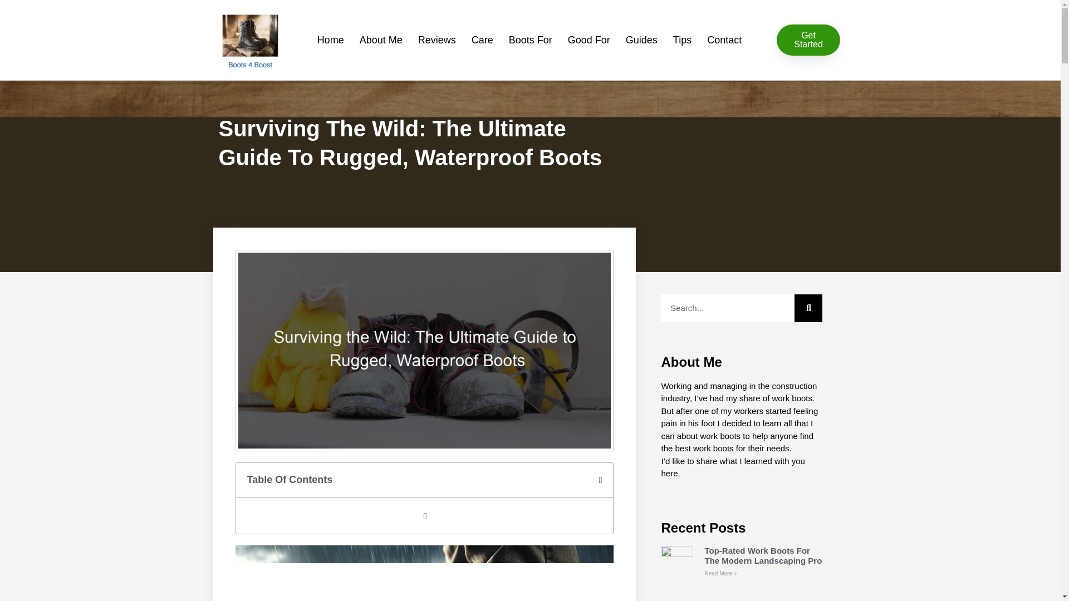 Image resolution: width=1069 pixels, height=601 pixels. Describe the element at coordinates (808, 40) in the screenshot. I see `Get Started` at that location.